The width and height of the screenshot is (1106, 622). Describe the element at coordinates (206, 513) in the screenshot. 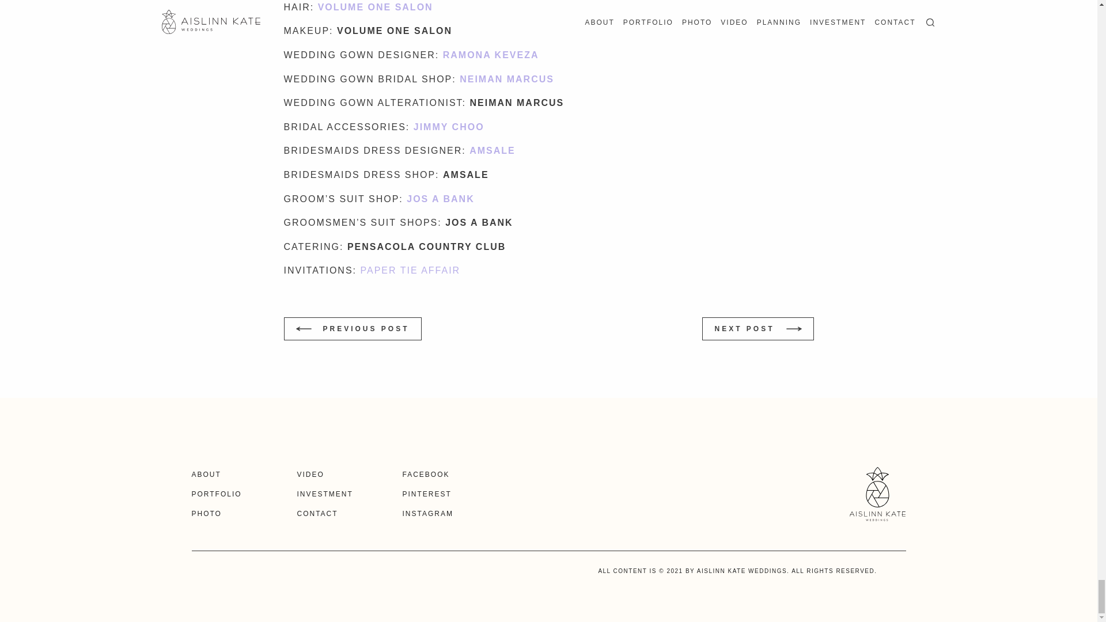

I see `PHOTO` at that location.